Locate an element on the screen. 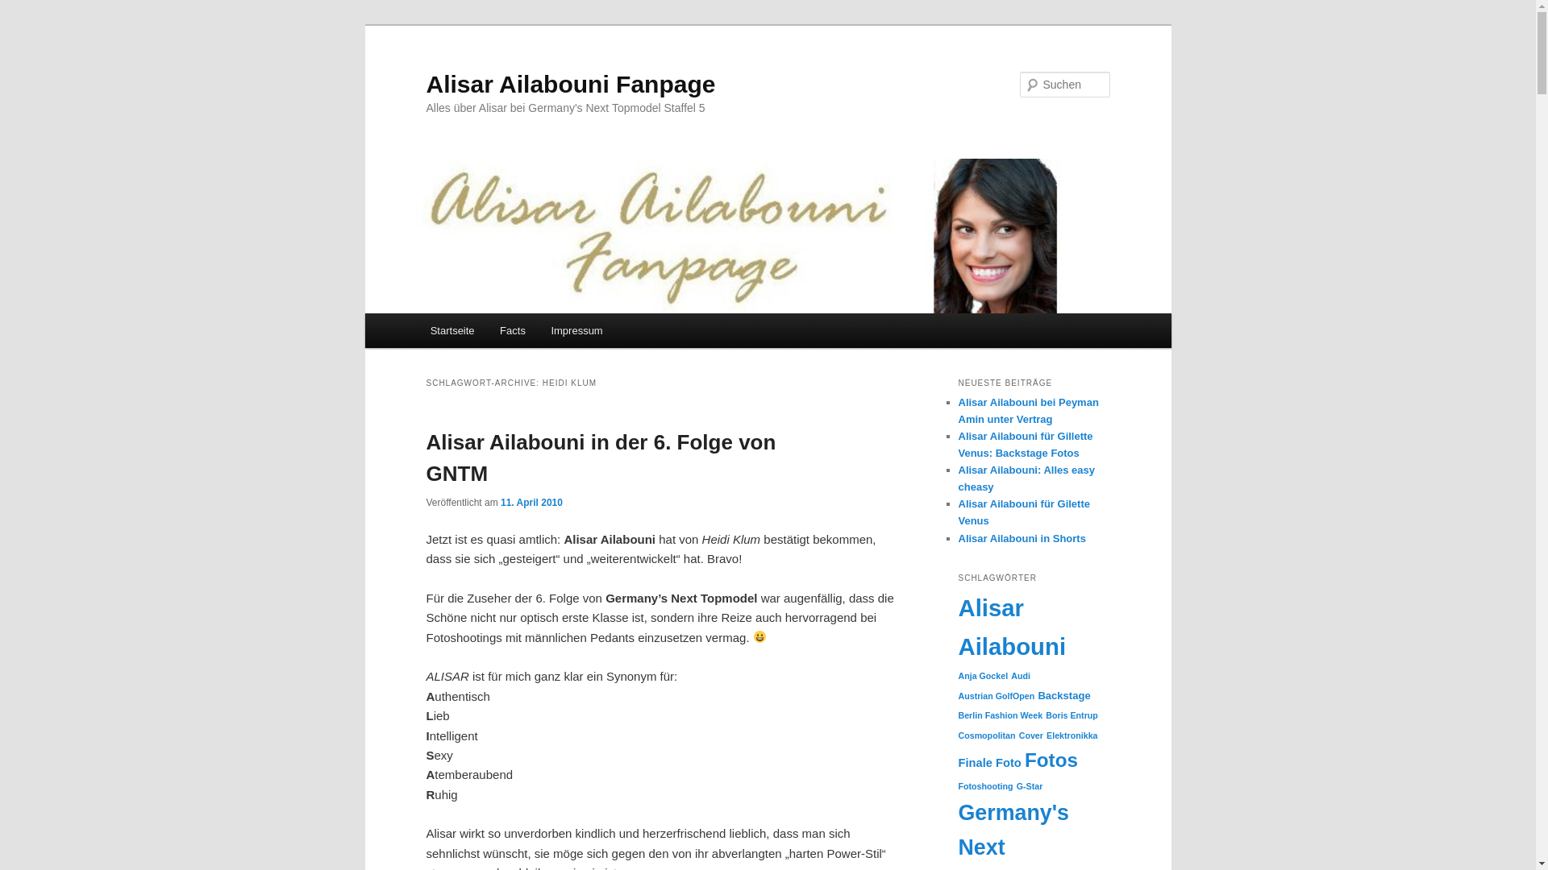 The height and width of the screenshot is (870, 1548). Finale is located at coordinates (975, 763).